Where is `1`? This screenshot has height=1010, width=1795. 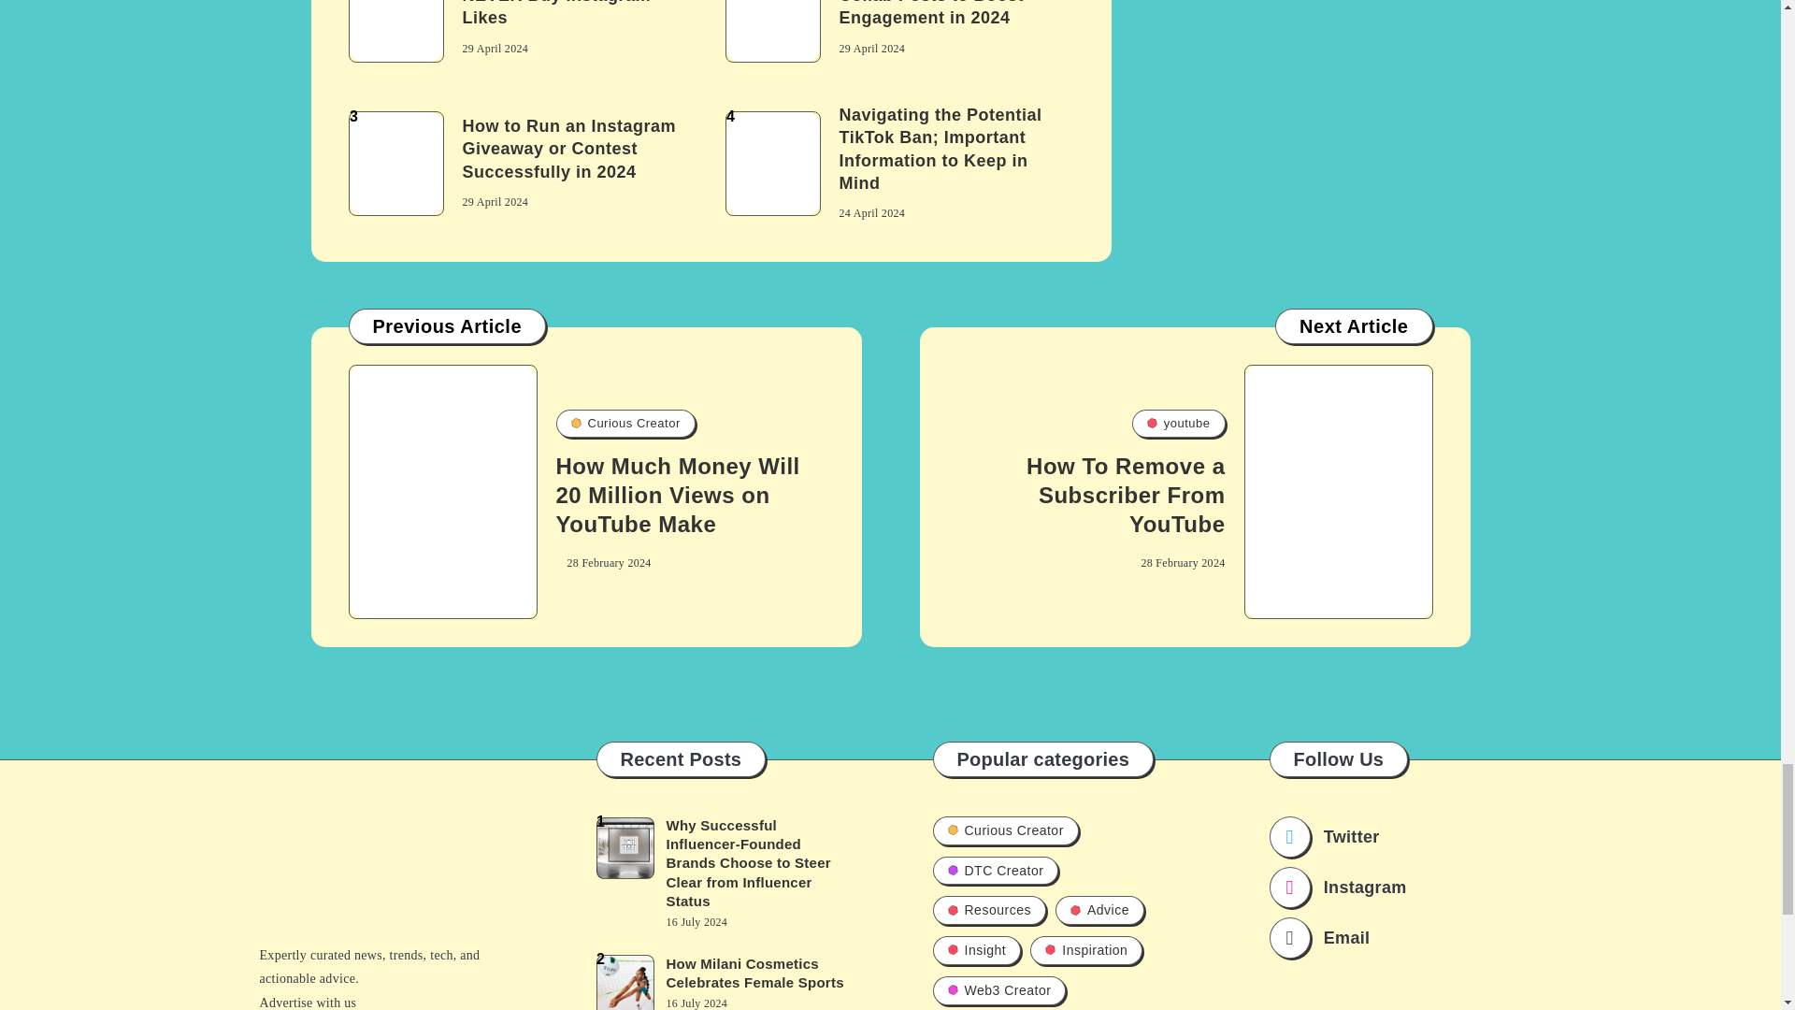 1 is located at coordinates (395, 31).